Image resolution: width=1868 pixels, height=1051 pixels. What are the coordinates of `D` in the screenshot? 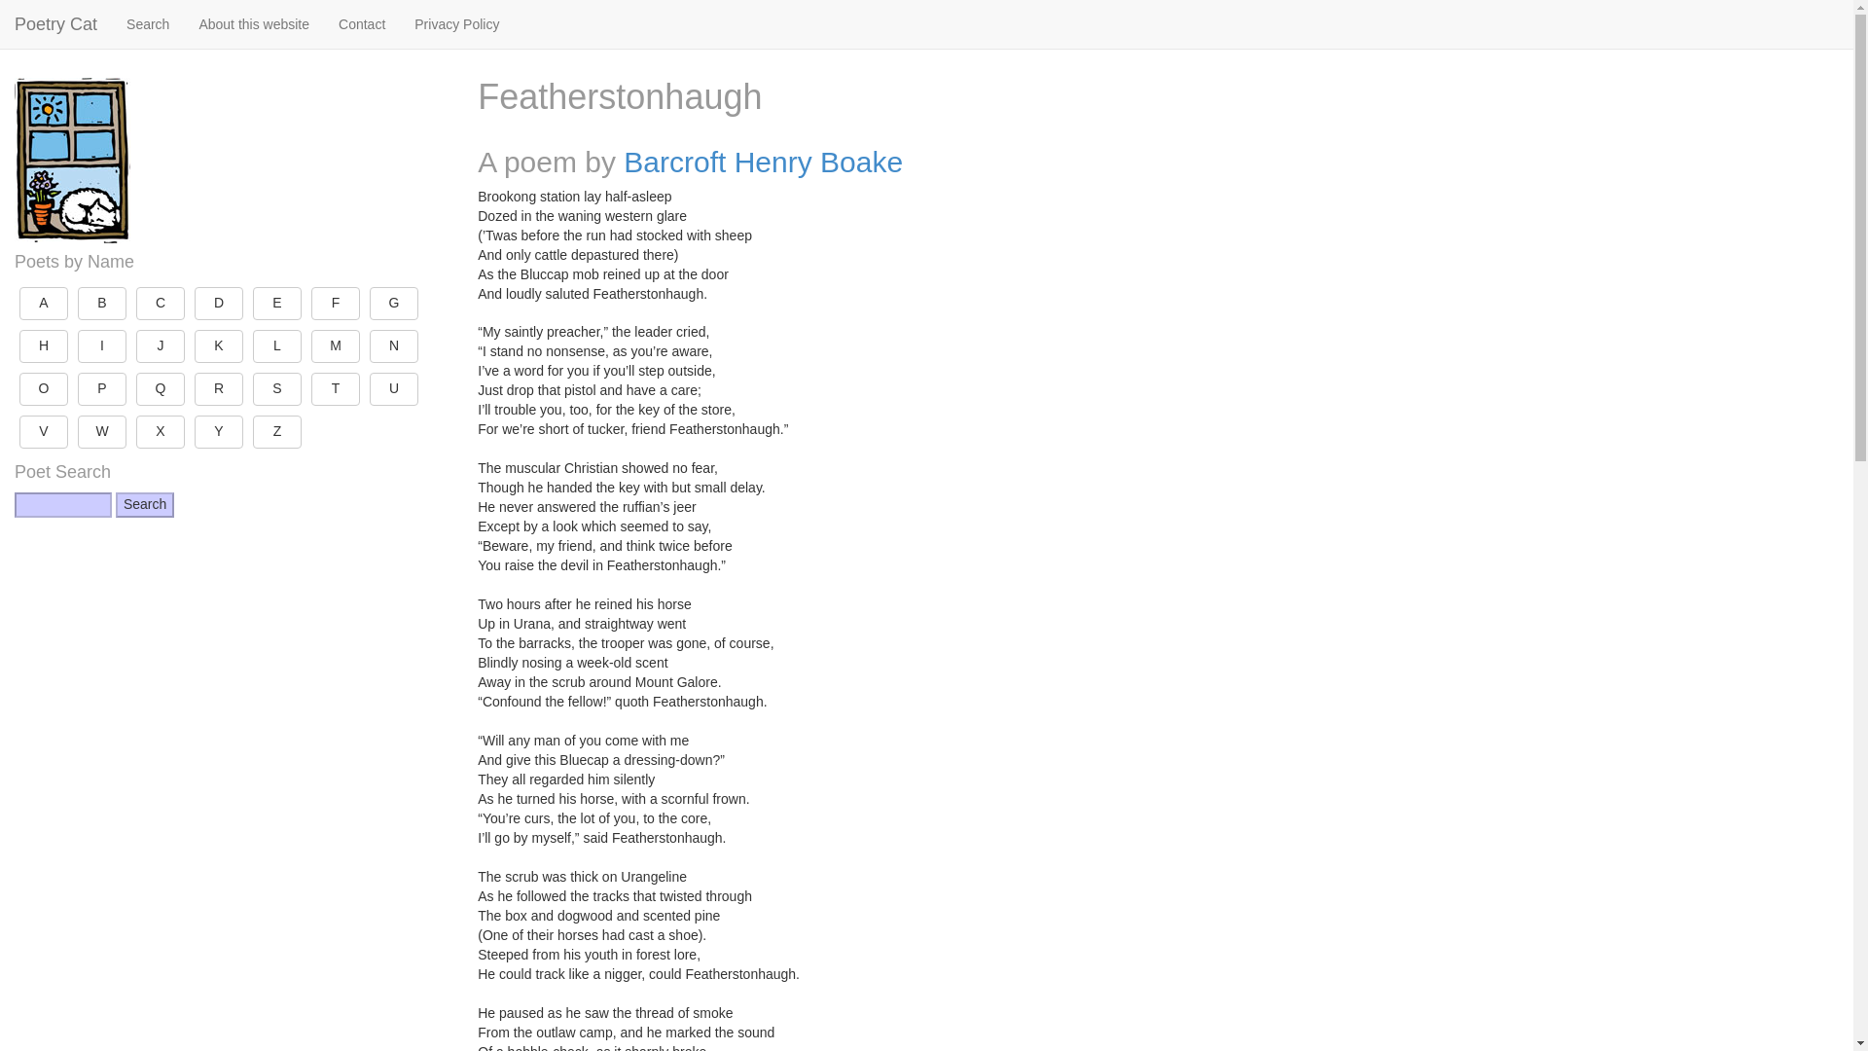 It's located at (218, 304).